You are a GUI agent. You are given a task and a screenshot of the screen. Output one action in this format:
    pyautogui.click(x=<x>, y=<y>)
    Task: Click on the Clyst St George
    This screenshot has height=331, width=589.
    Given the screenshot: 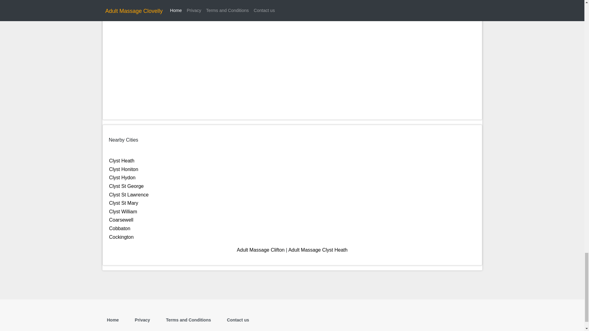 What is the action you would take?
    pyautogui.click(x=126, y=186)
    